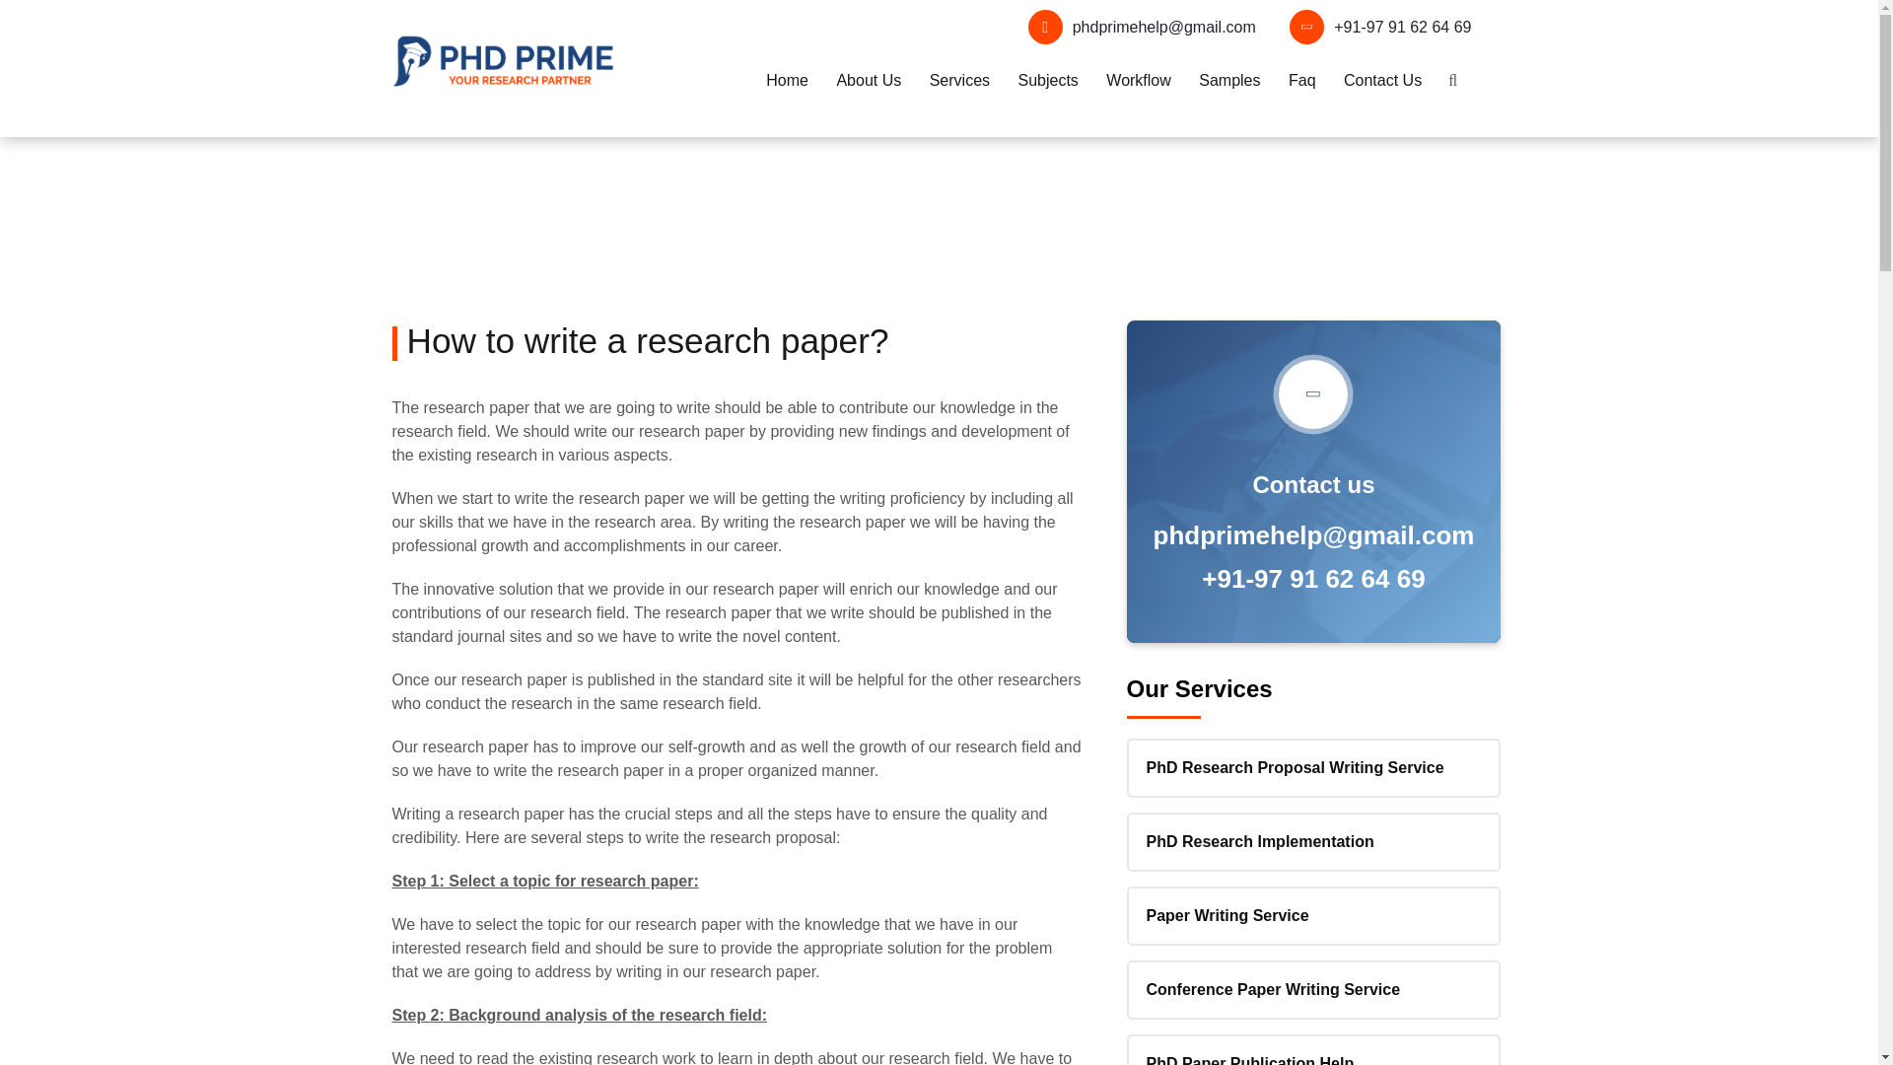 The image size is (1893, 1065). I want to click on PhD Research Implementation, so click(1313, 842).